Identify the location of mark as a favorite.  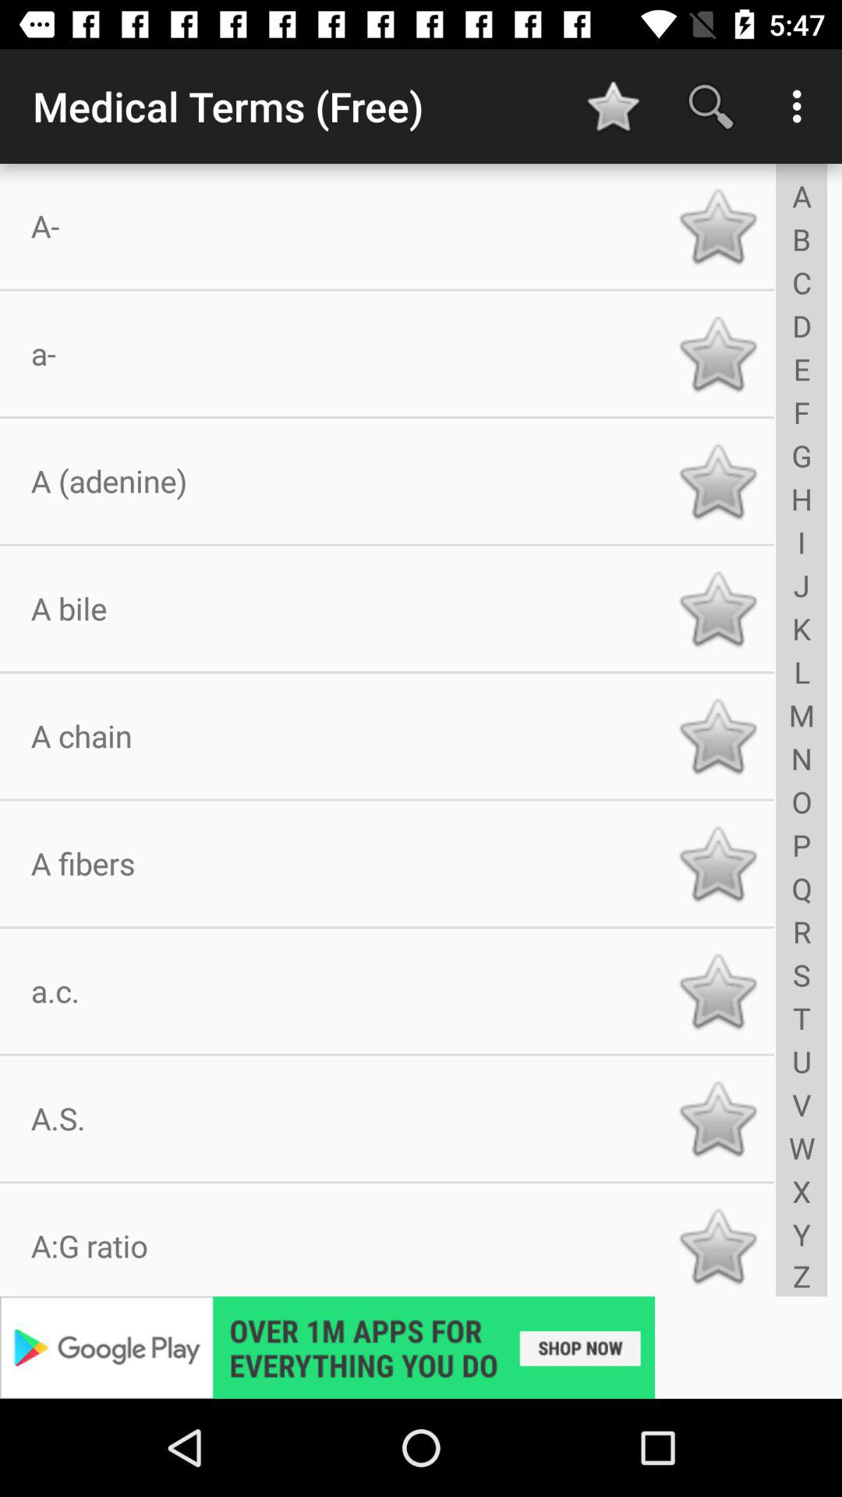
(717, 481).